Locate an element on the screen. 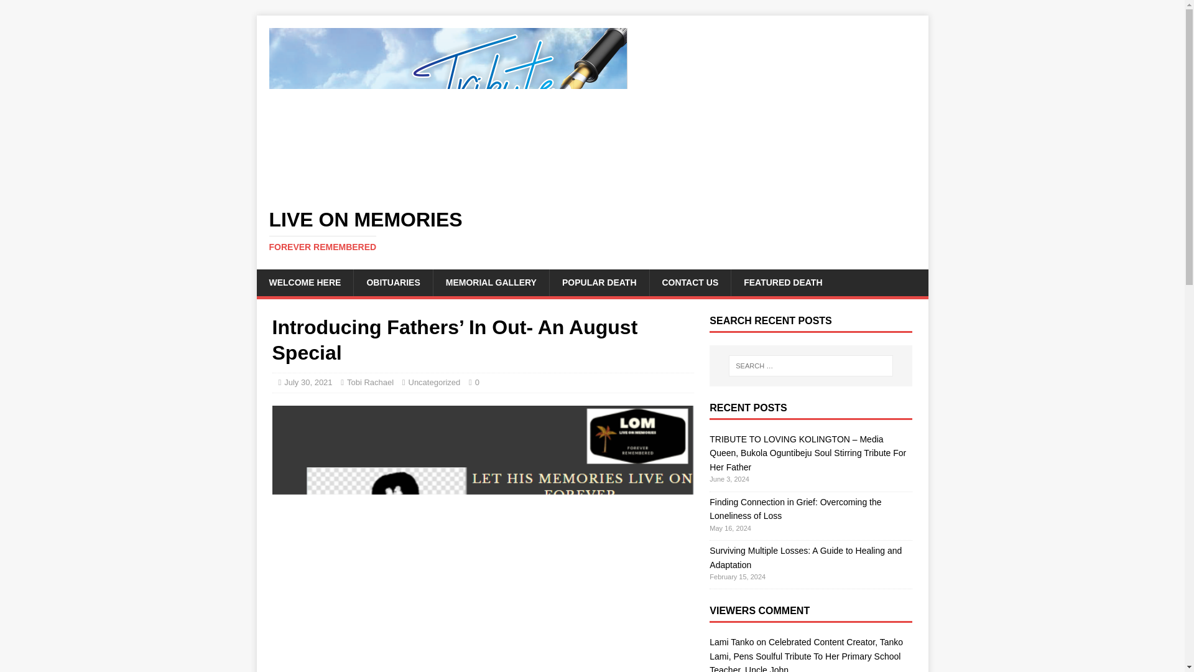  WELCOME HERE is located at coordinates (305, 282).